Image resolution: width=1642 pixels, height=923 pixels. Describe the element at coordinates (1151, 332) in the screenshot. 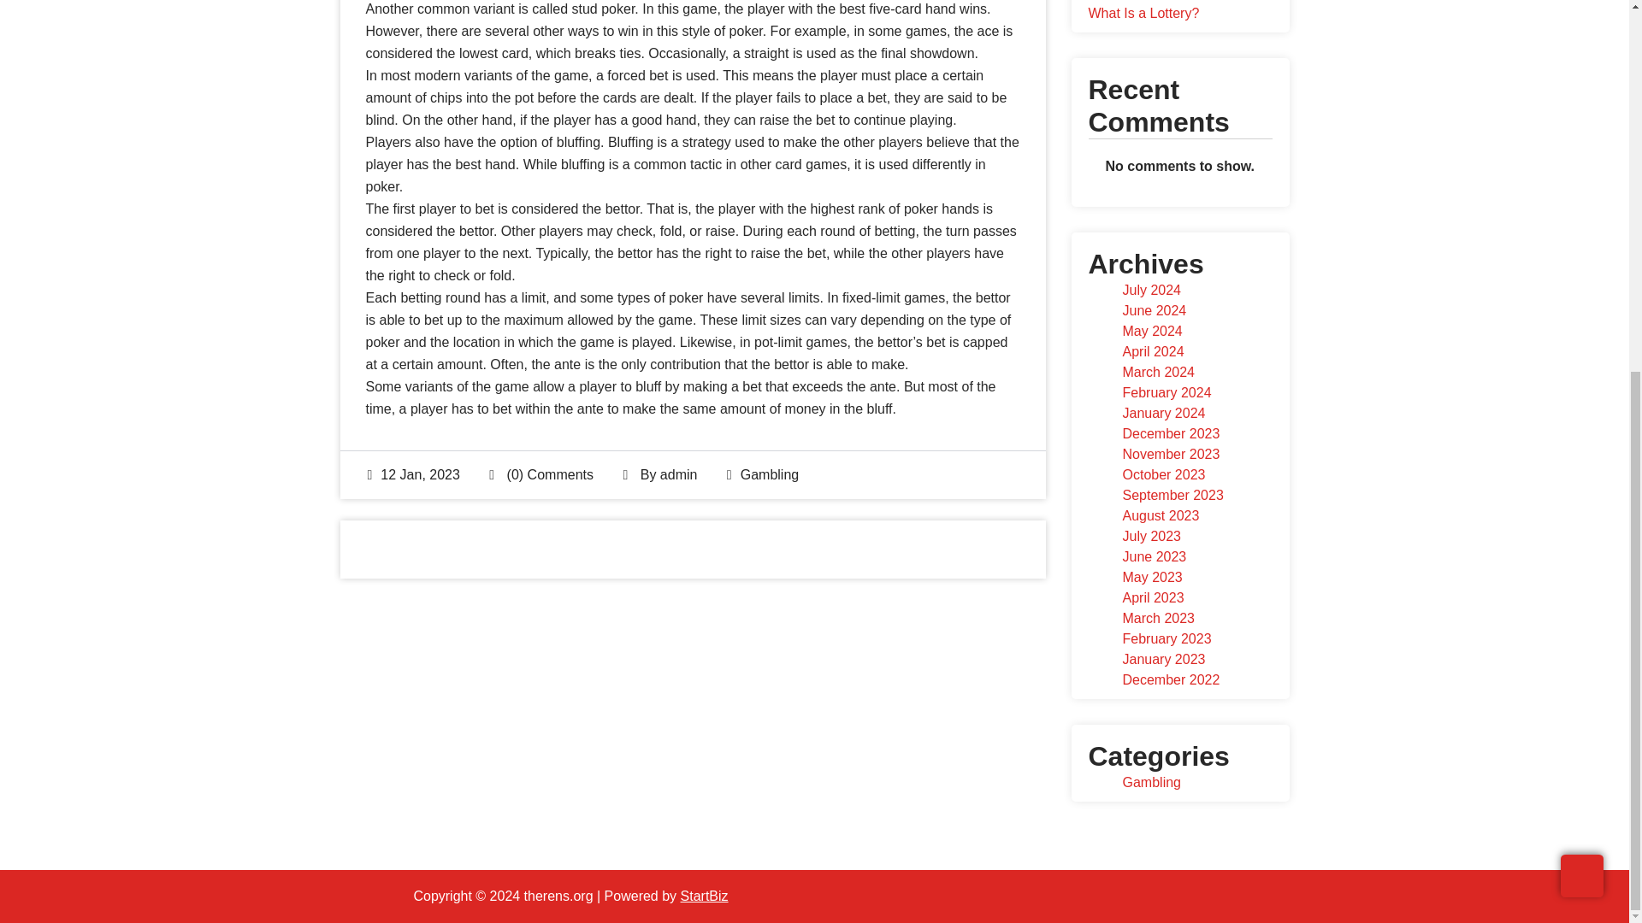

I see `May 2024` at that location.